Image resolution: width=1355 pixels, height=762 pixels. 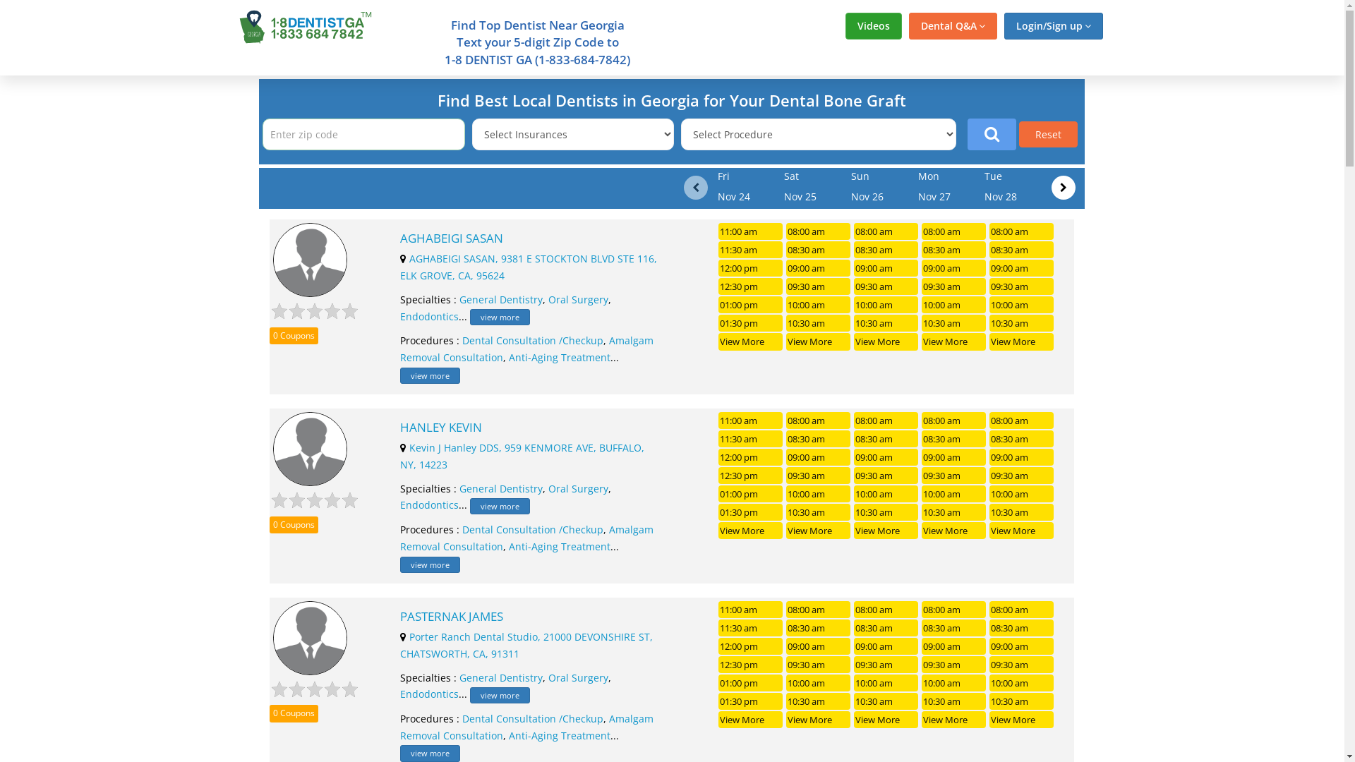 What do you see at coordinates (750, 683) in the screenshot?
I see `01:00 pm` at bounding box center [750, 683].